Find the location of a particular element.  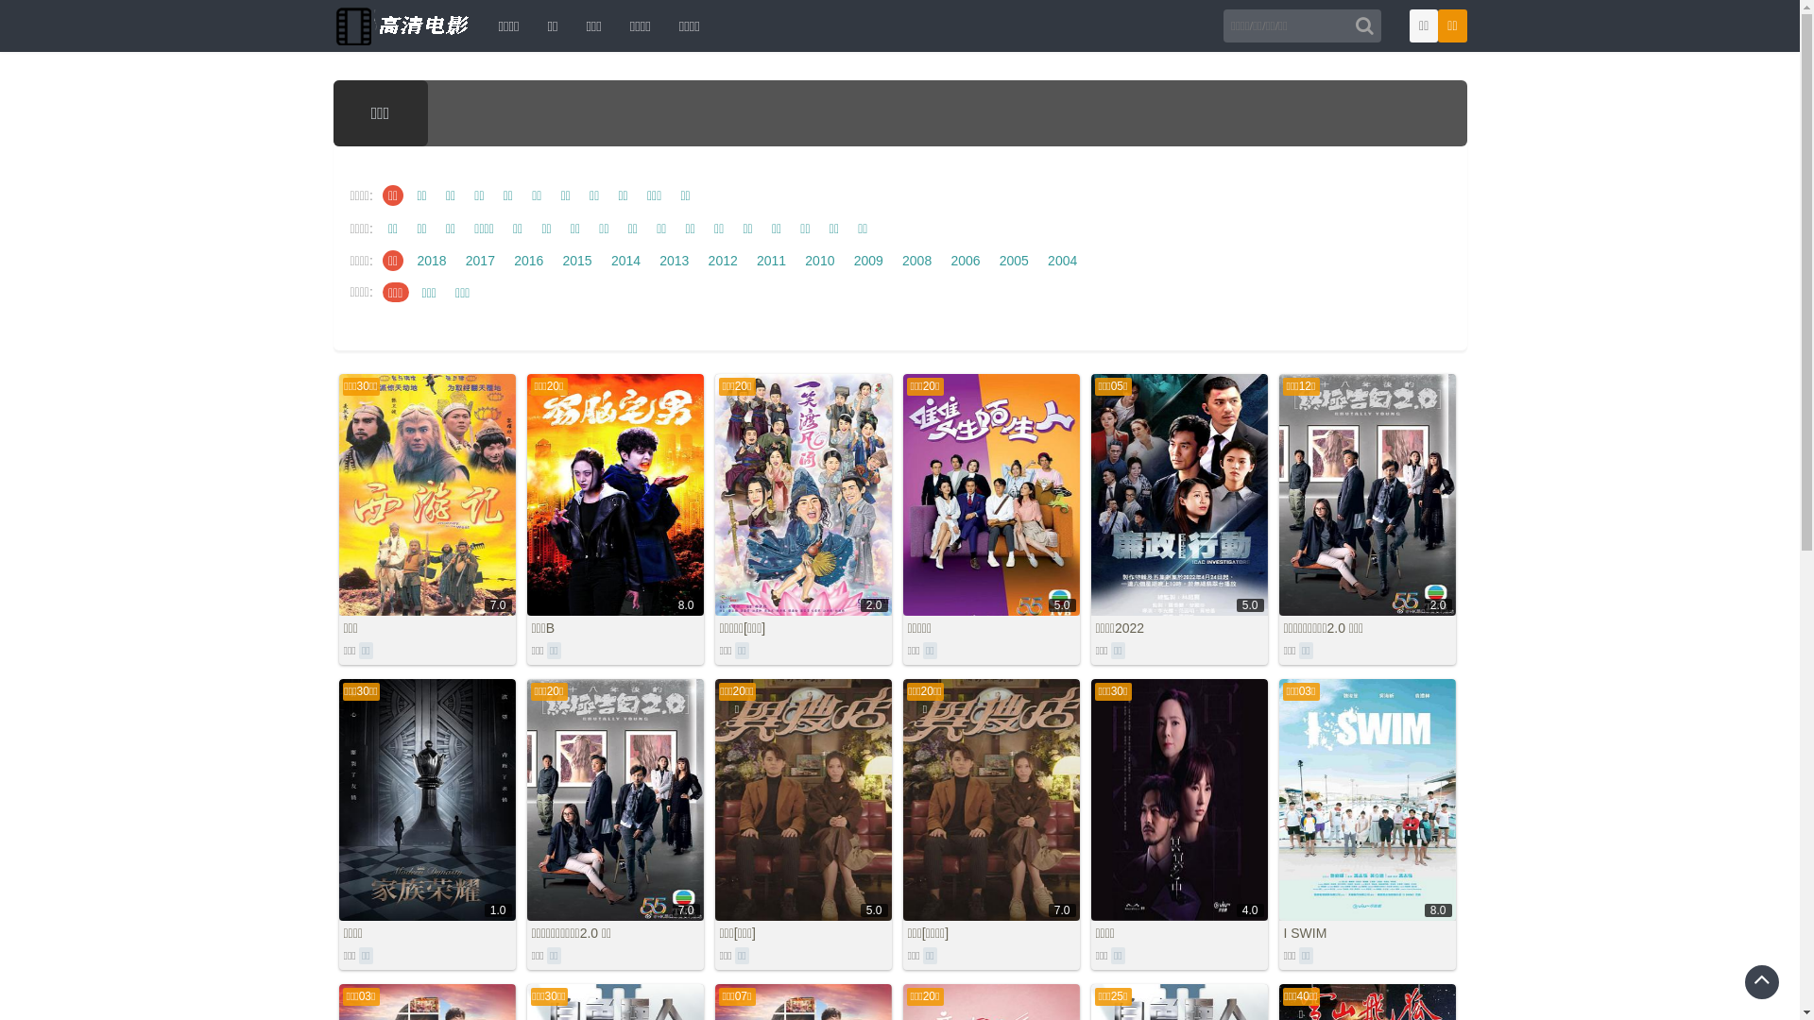

2012 is located at coordinates (722, 261).